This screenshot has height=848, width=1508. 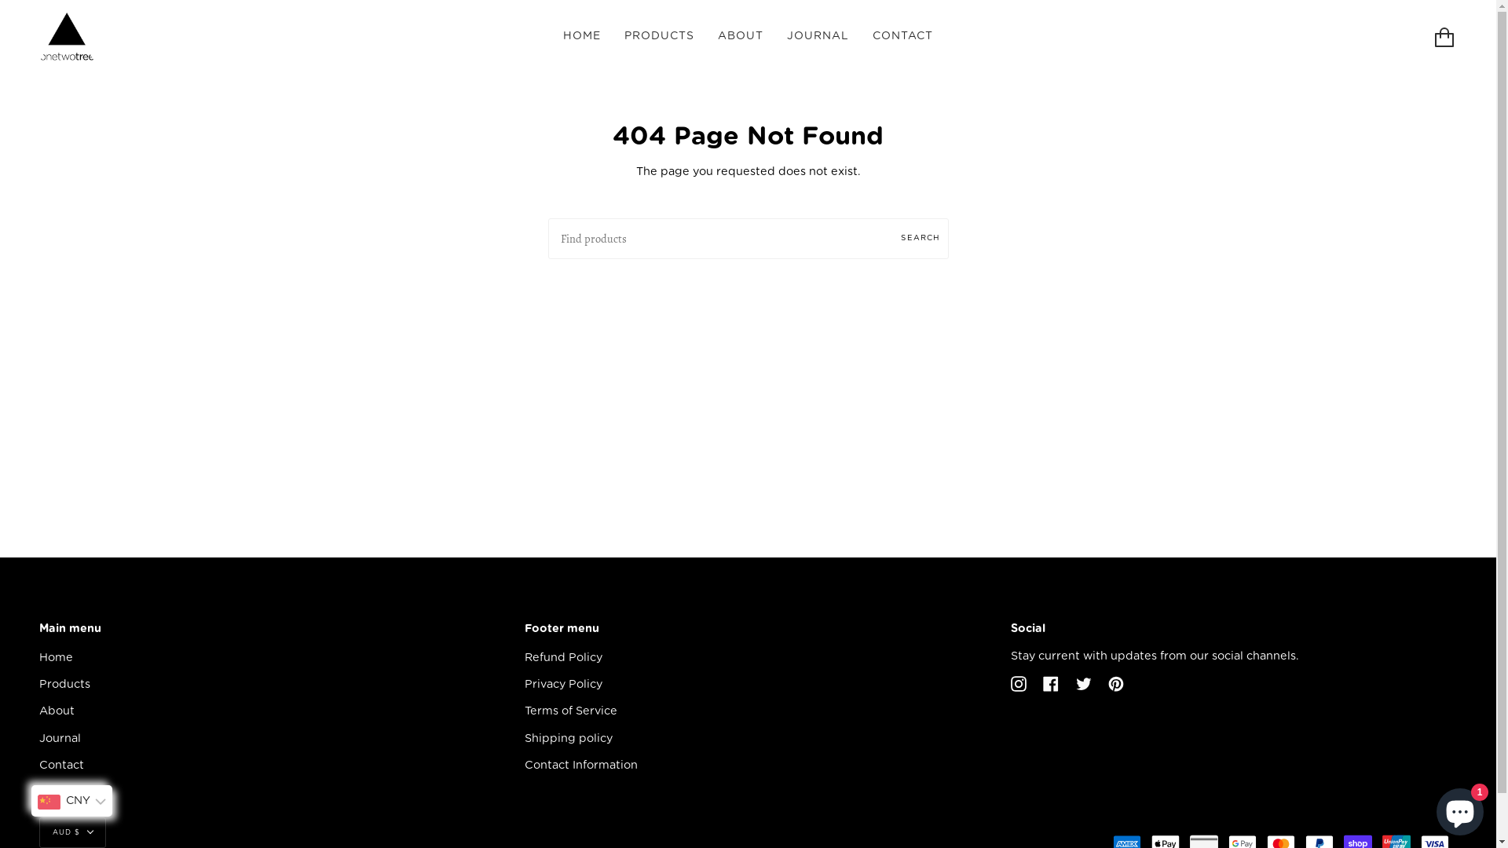 What do you see at coordinates (660, 37) in the screenshot?
I see `PRODUCTS` at bounding box center [660, 37].